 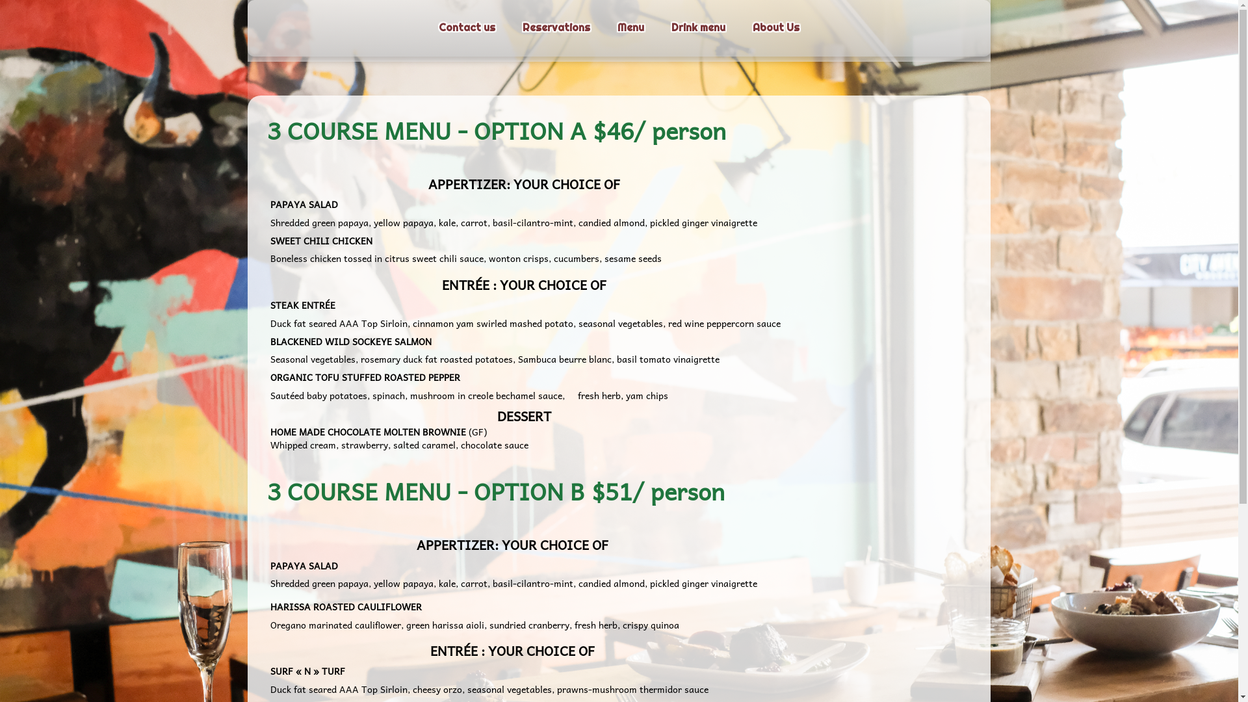 What do you see at coordinates (630, 29) in the screenshot?
I see `Menu` at bounding box center [630, 29].